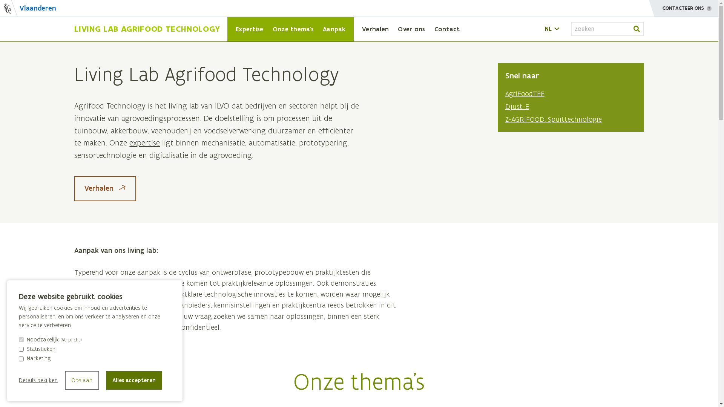 The width and height of the screenshot is (724, 407). Describe the element at coordinates (145, 142) in the screenshot. I see `expertise` at that location.